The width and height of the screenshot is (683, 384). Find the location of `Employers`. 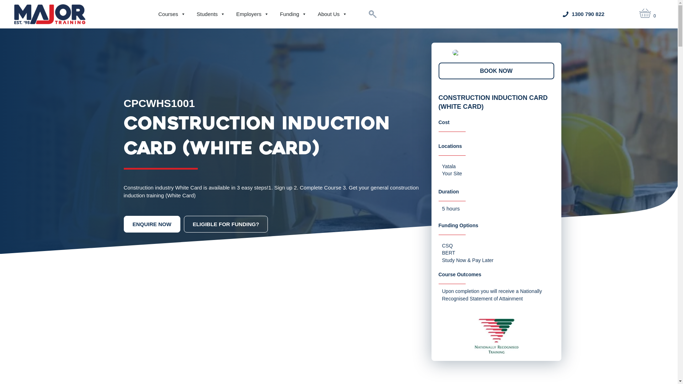

Employers is located at coordinates (253, 14).